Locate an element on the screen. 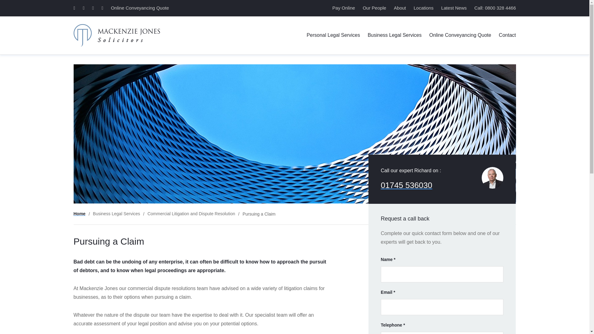 The width and height of the screenshot is (594, 334). Contact is located at coordinates (507, 35).